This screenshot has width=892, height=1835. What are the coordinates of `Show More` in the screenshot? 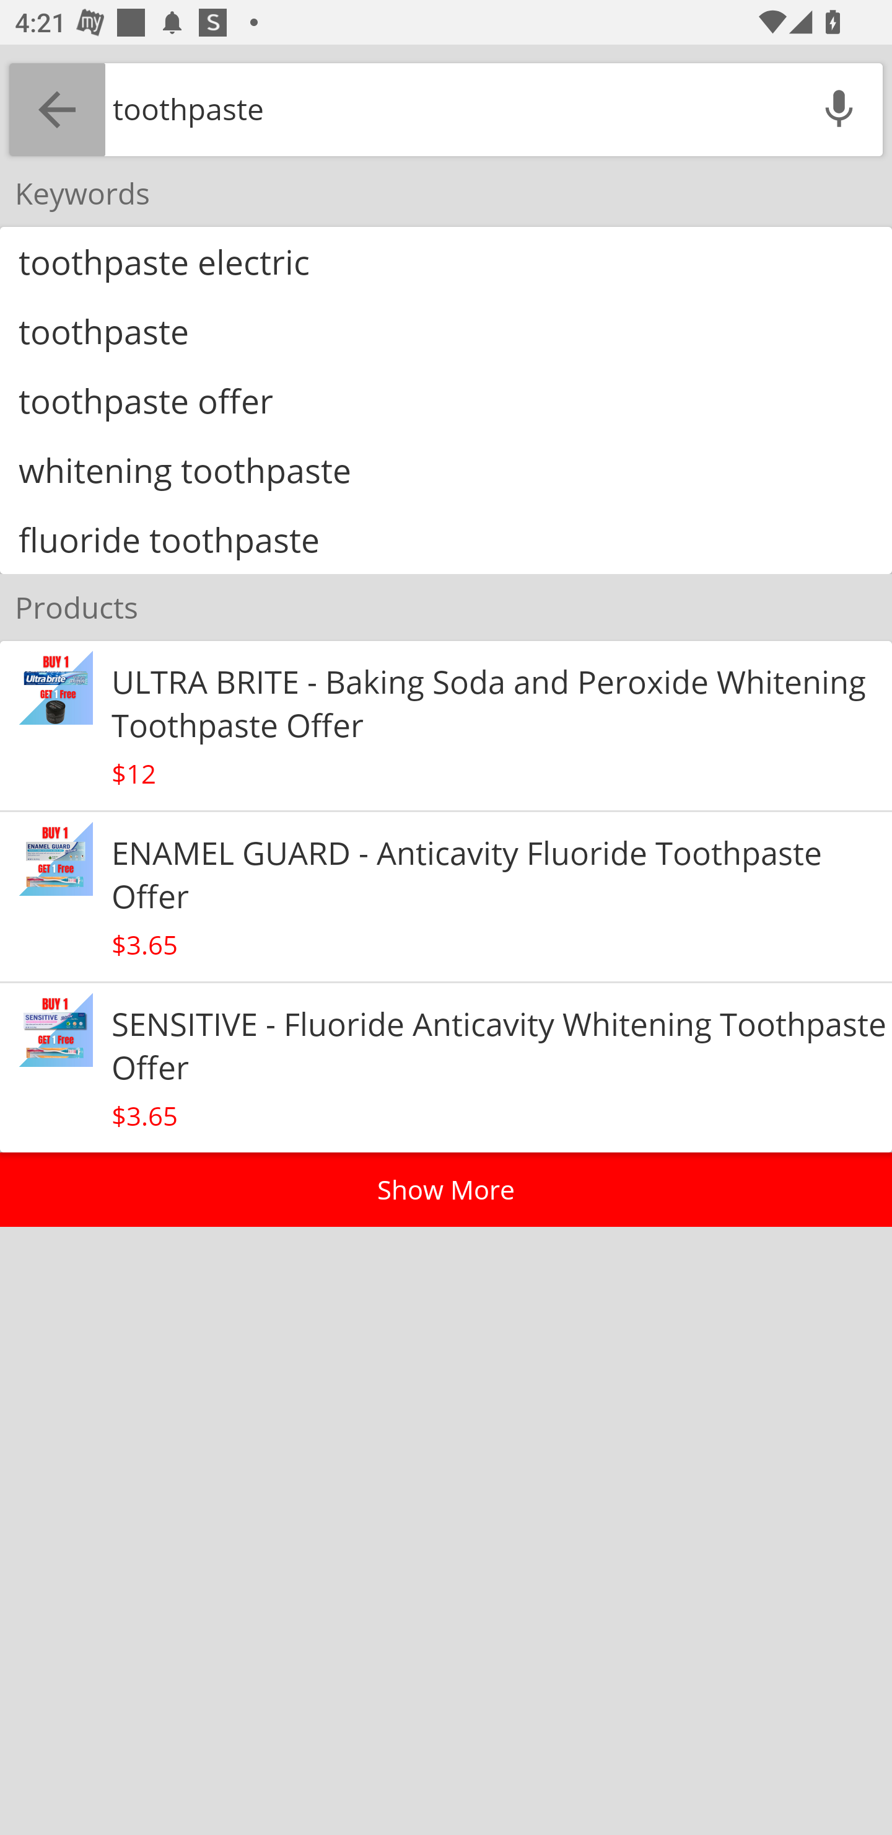 It's located at (446, 1190).